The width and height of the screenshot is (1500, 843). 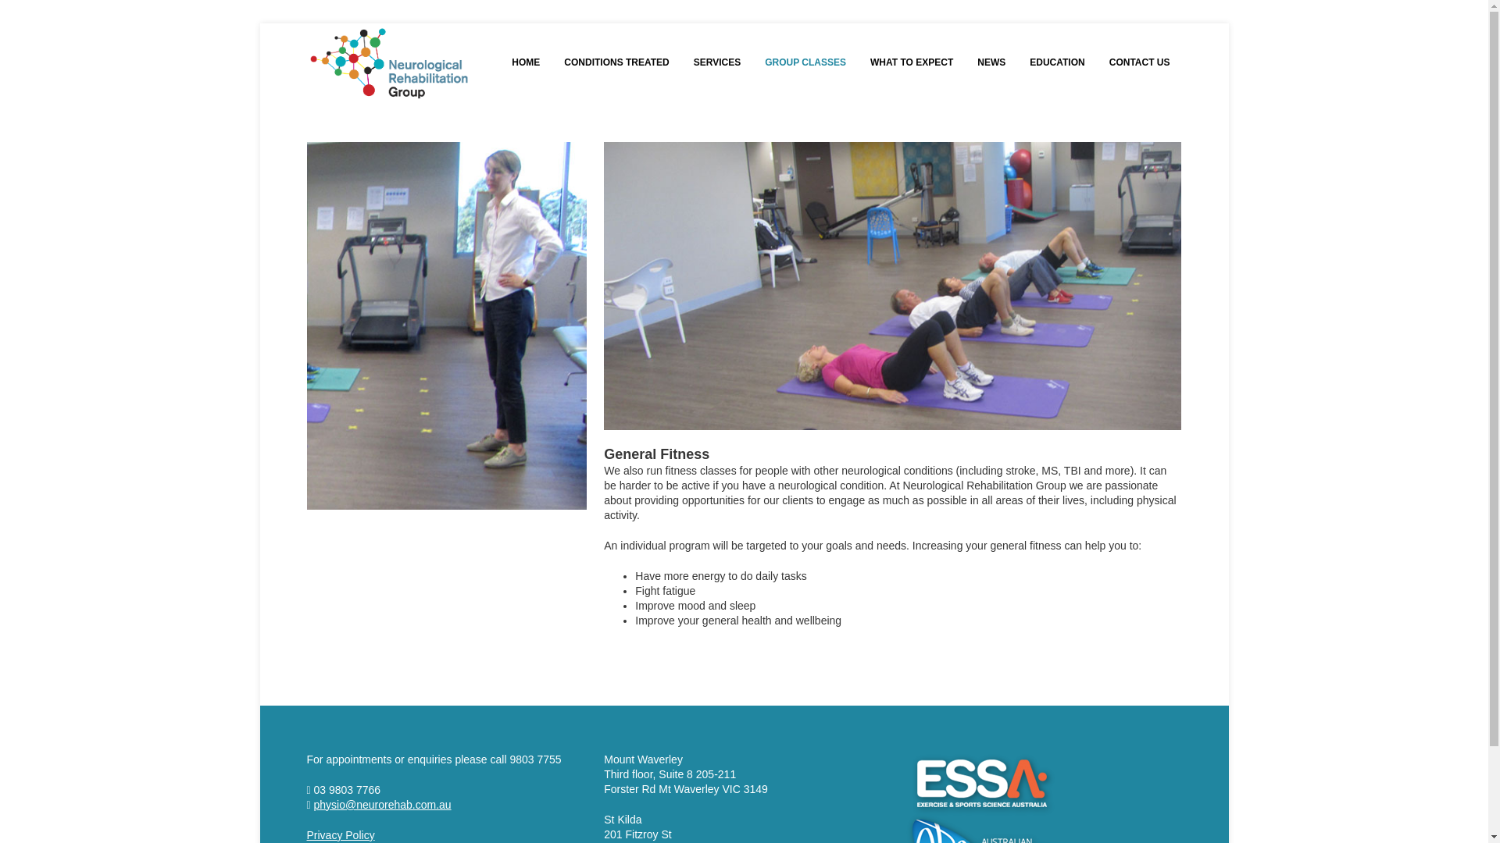 I want to click on The Neurological Rehabilitation Group, so click(x=387, y=62).